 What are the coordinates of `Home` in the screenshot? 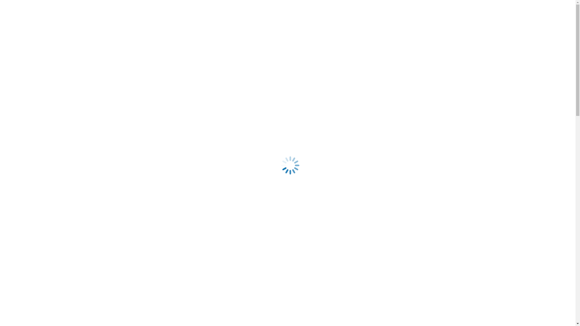 It's located at (21, 144).